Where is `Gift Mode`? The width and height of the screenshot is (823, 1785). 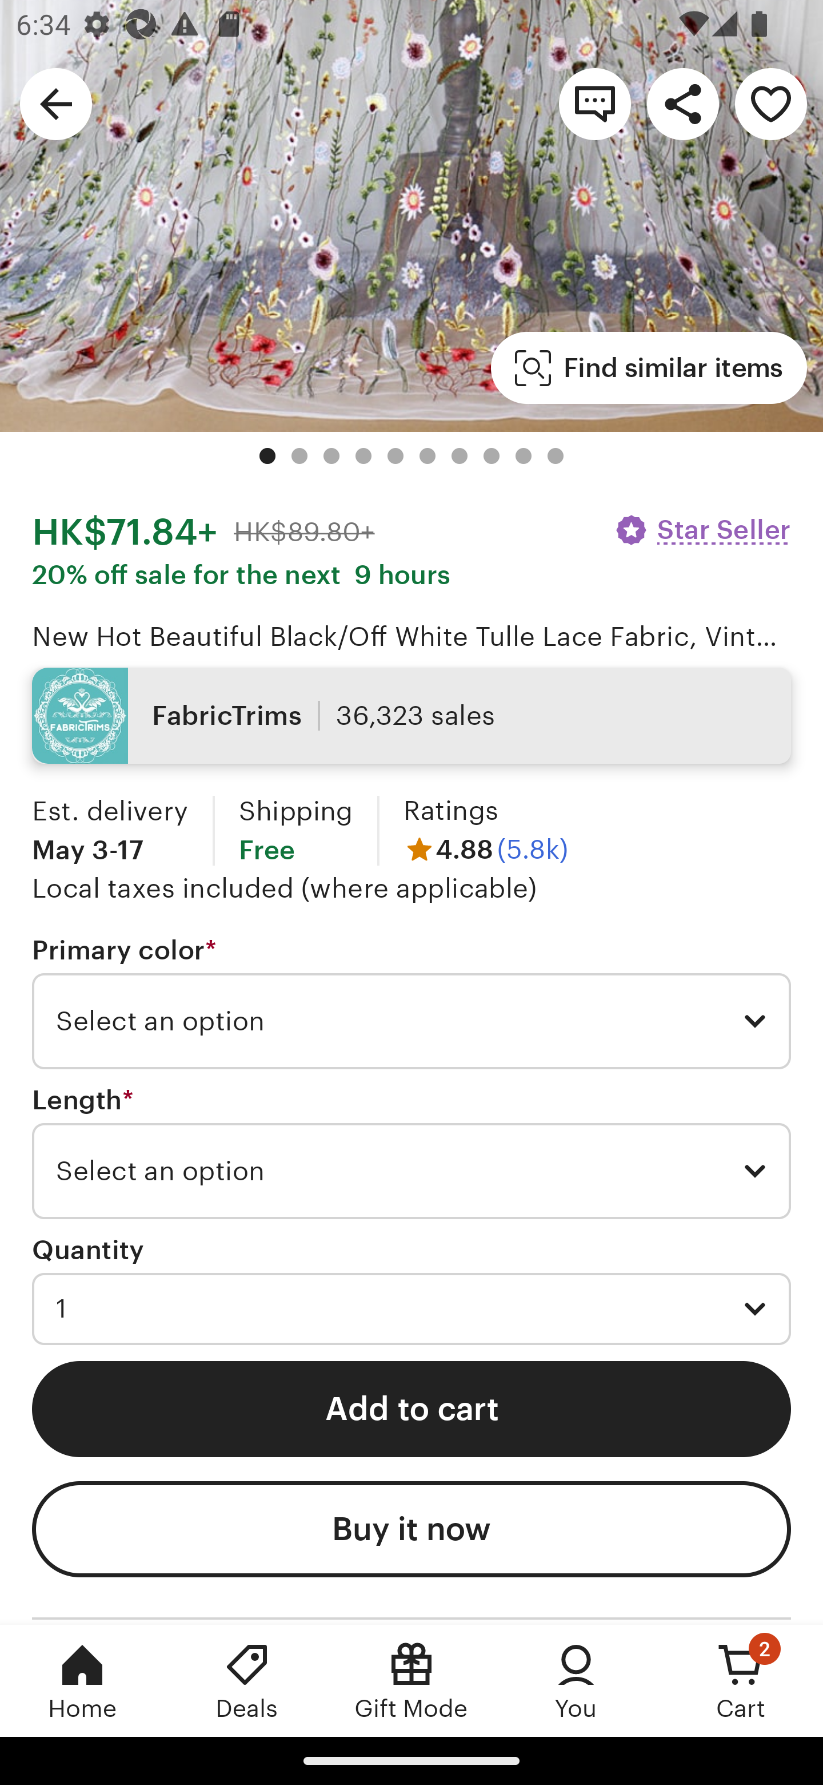
Gift Mode is located at coordinates (411, 1680).